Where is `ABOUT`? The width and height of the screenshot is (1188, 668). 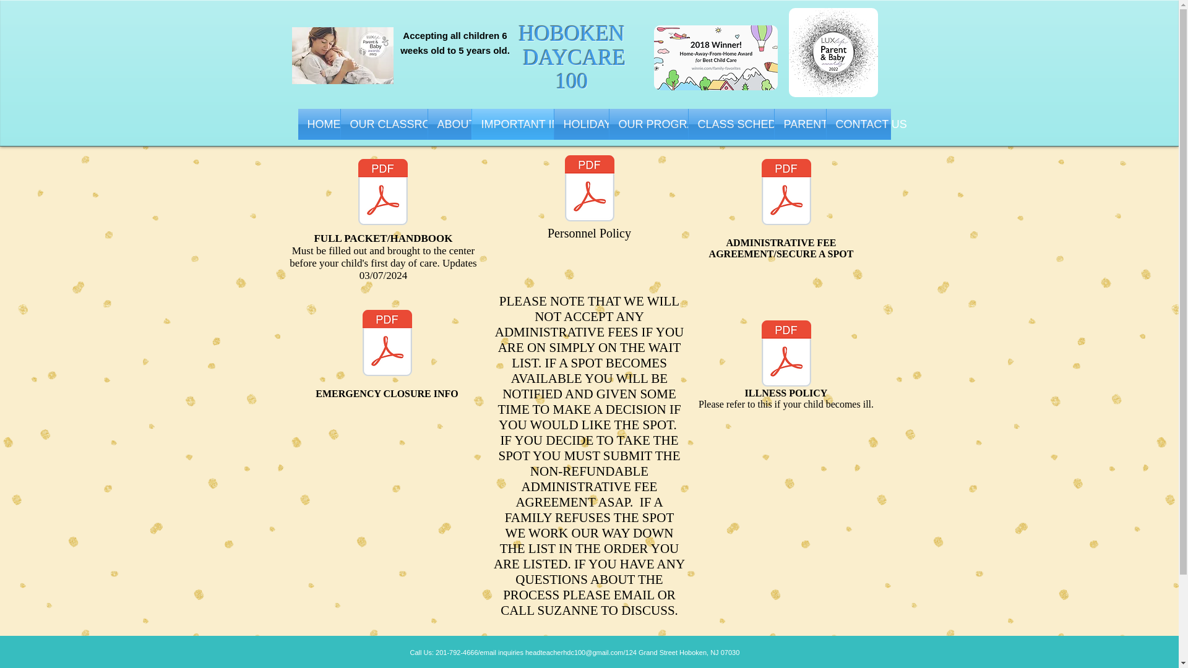
ABOUT is located at coordinates (449, 124).